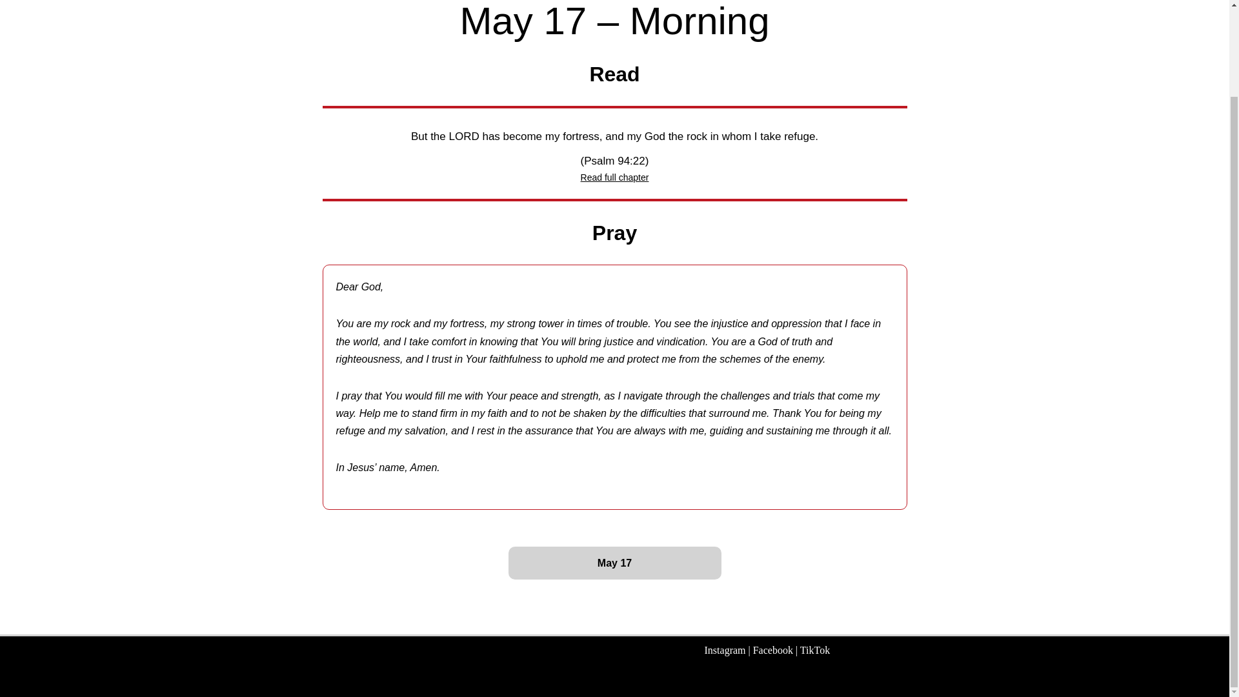 The image size is (1239, 697). Describe the element at coordinates (615, 177) in the screenshot. I see `Read full chapter` at that location.